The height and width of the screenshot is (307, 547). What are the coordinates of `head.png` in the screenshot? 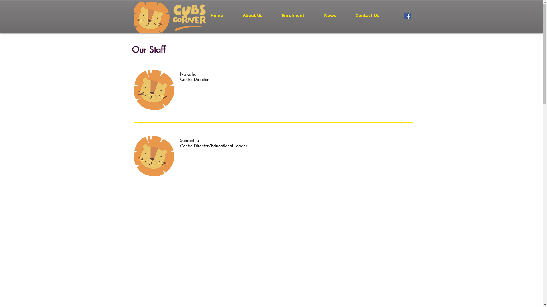 It's located at (154, 156).